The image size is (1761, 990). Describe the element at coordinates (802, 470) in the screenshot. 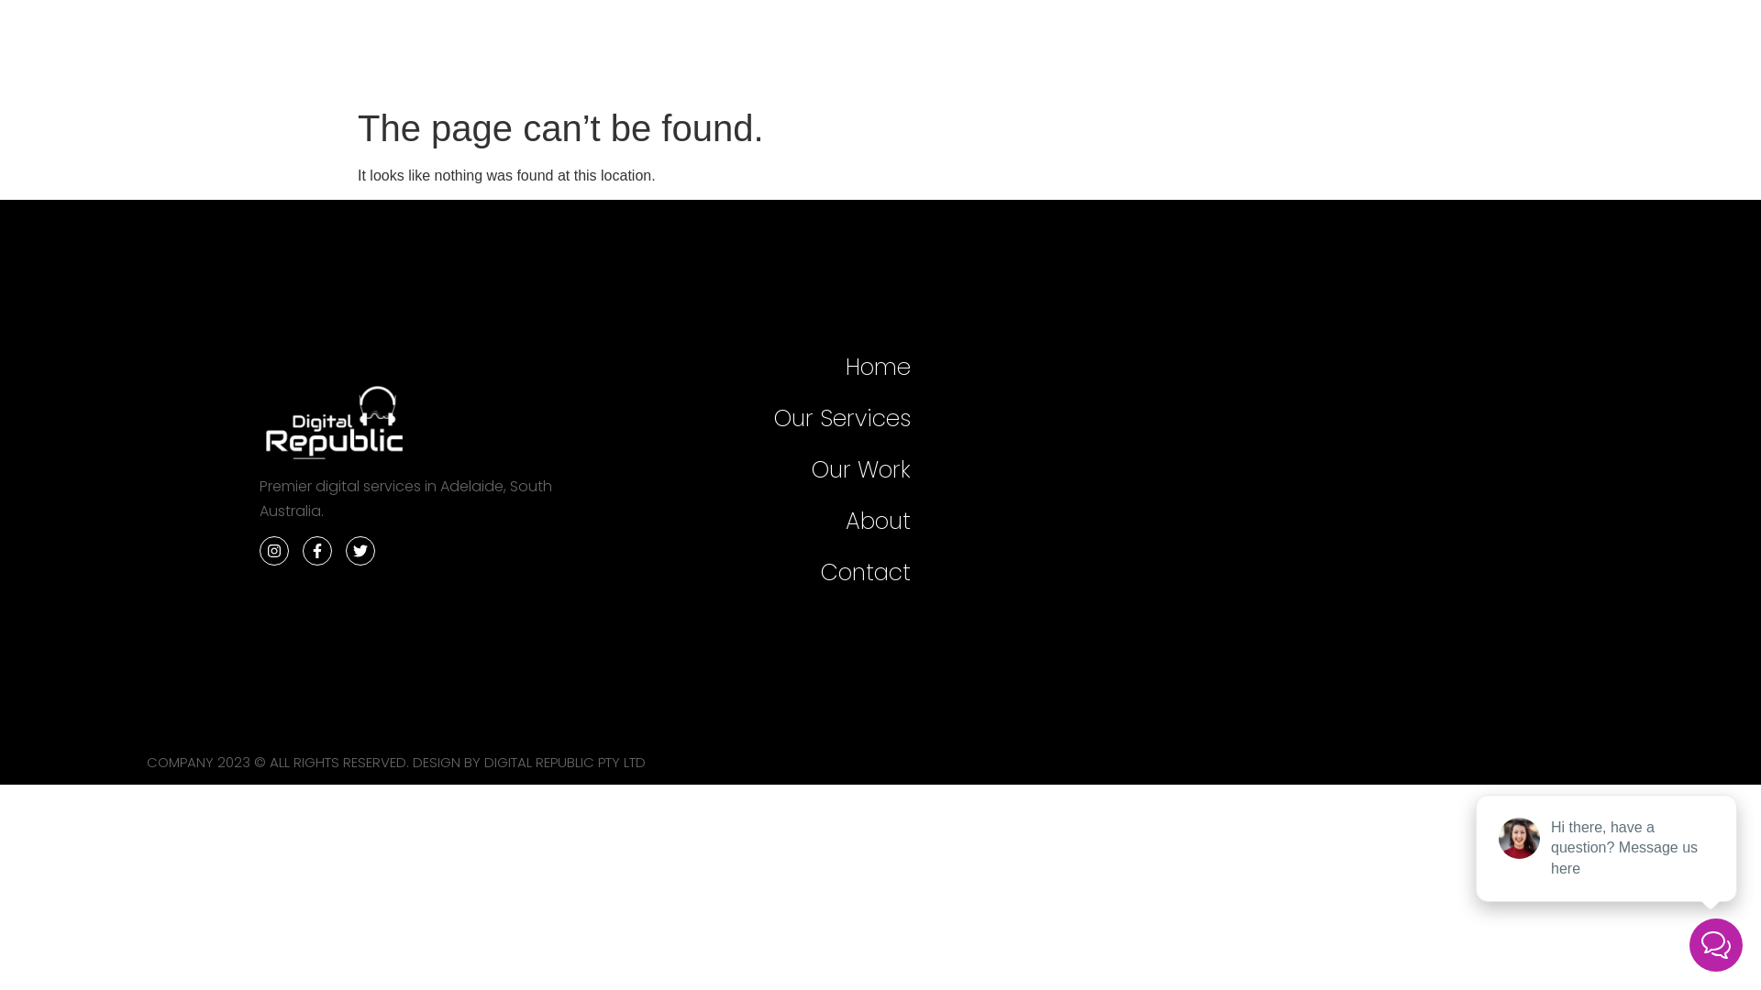

I see `Our Work` at that location.